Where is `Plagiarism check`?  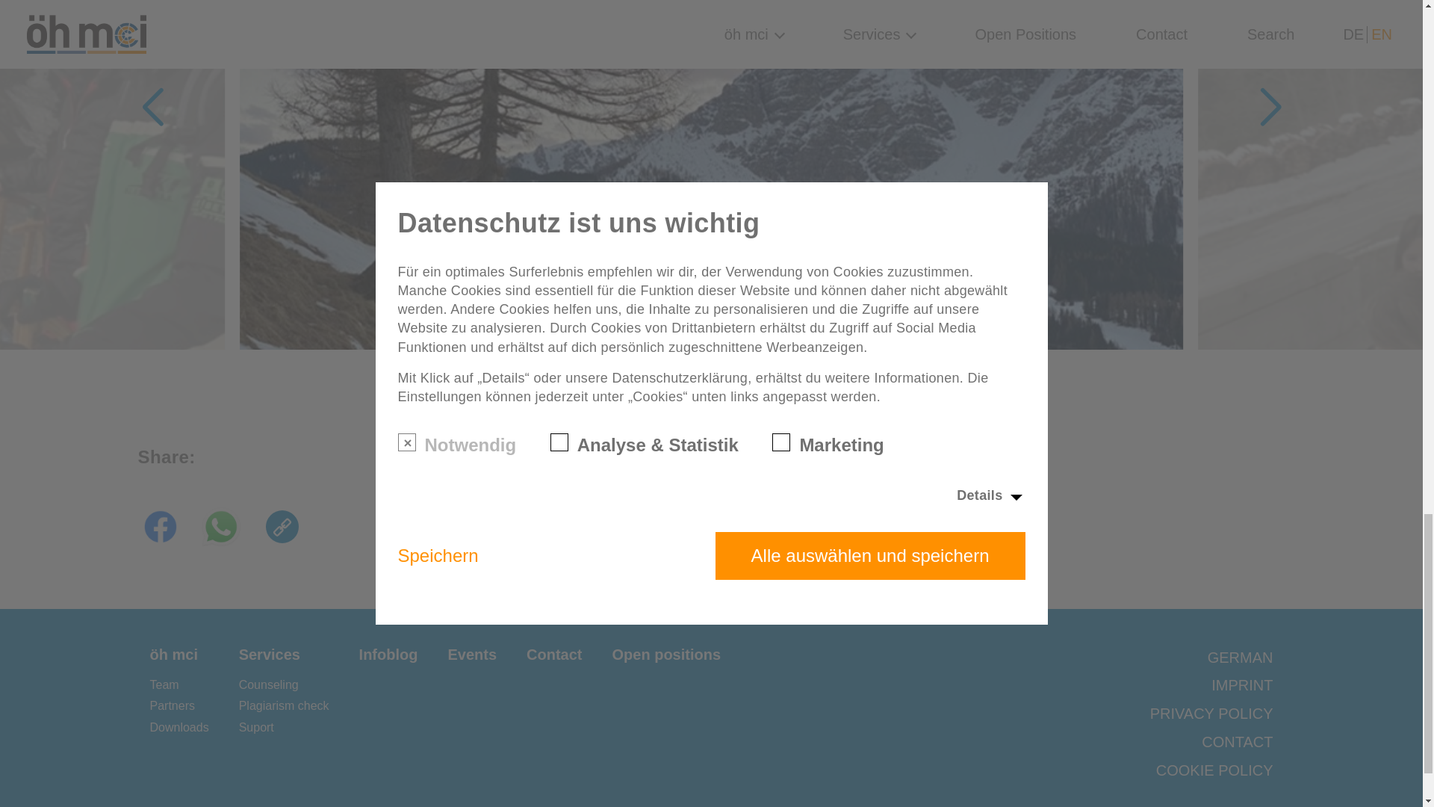 Plagiarism check is located at coordinates (284, 705).